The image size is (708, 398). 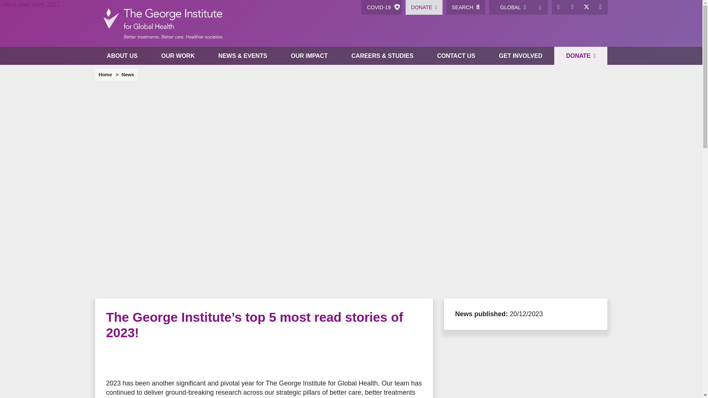 I want to click on Share to WhatsApp, so click(x=143, y=360).